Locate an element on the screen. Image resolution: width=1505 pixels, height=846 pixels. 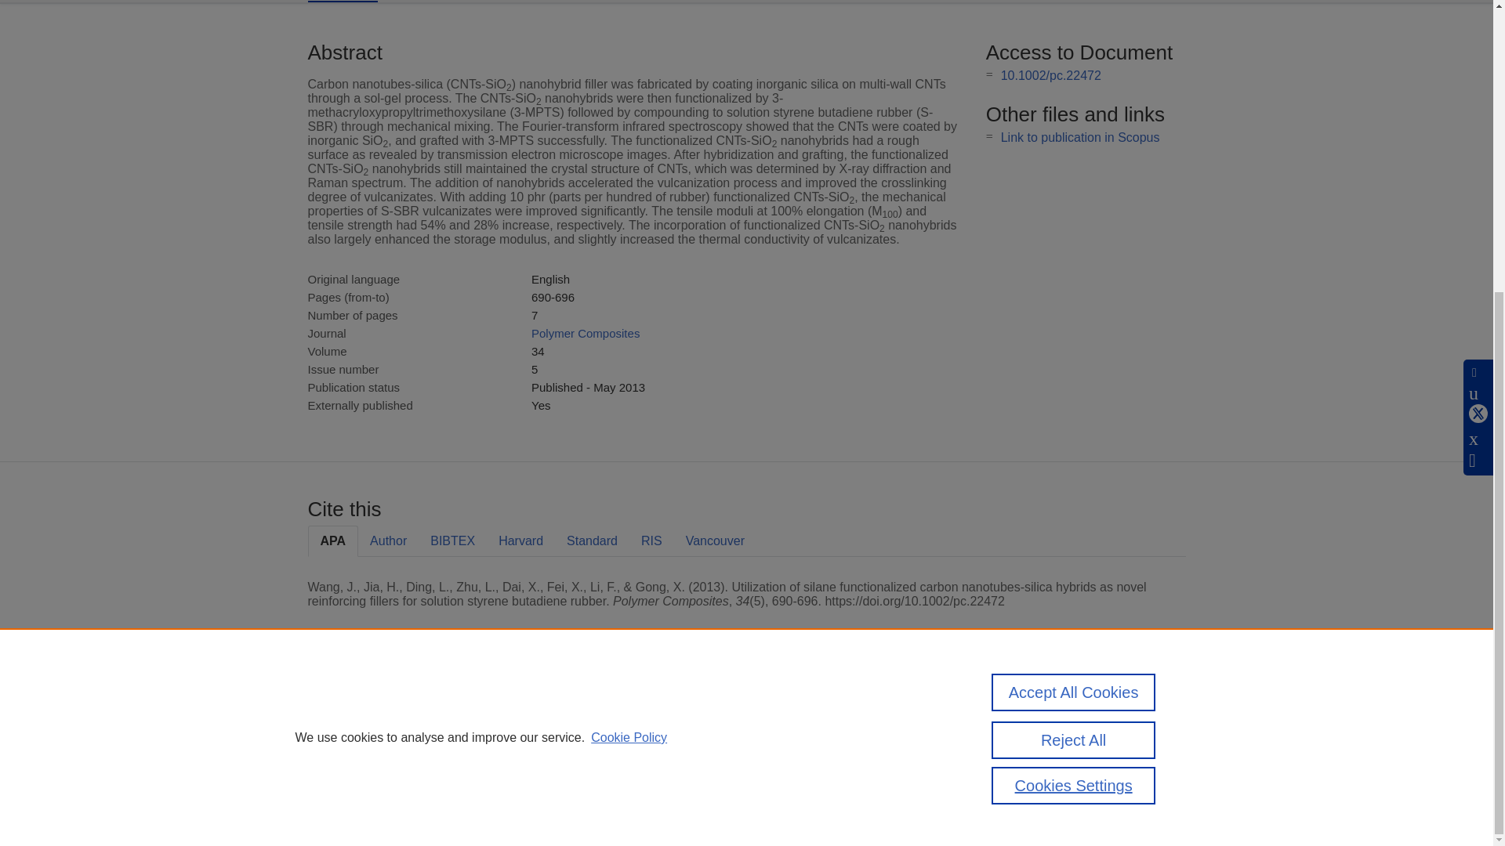
Cookies Settings is located at coordinates (345, 786).